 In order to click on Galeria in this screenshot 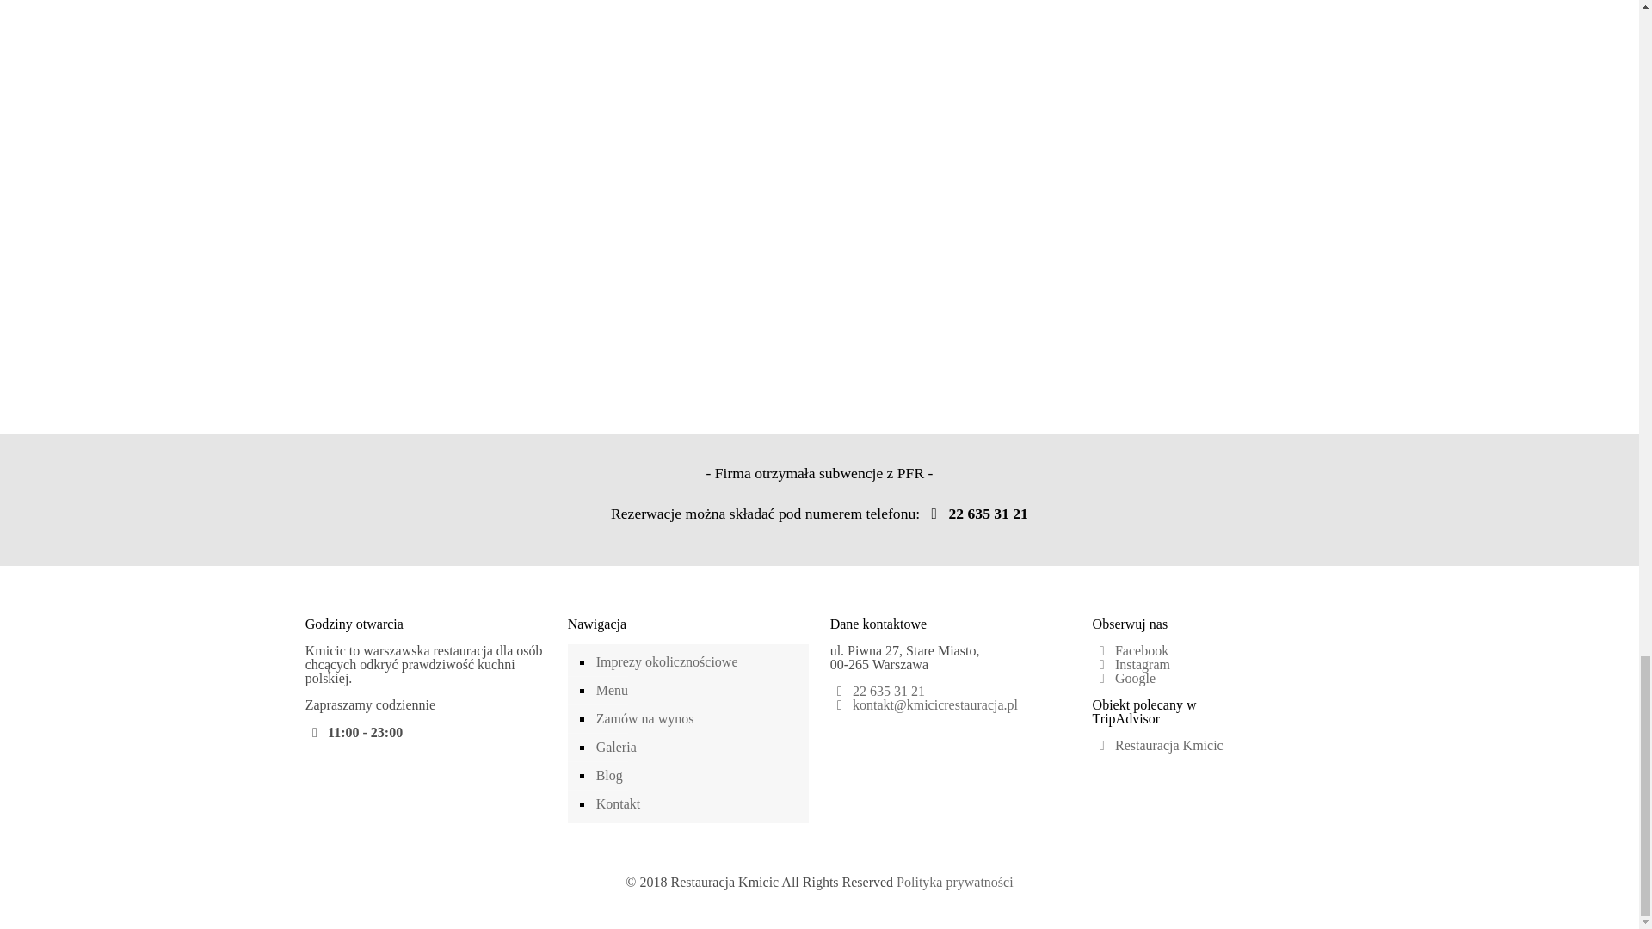, I will do `click(697, 748)`.